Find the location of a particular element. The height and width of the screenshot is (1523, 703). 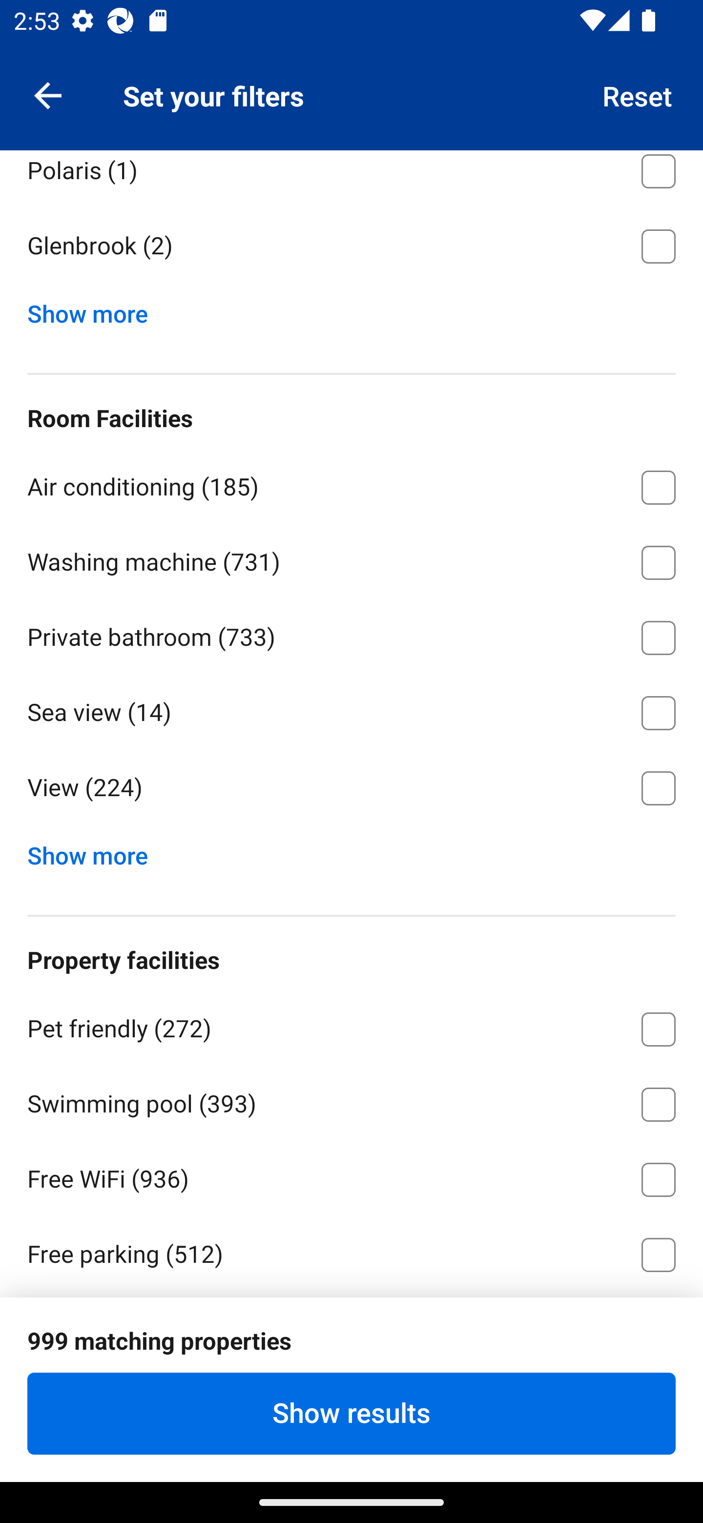

Washing machine ⁦(731) is located at coordinates (351, 559).